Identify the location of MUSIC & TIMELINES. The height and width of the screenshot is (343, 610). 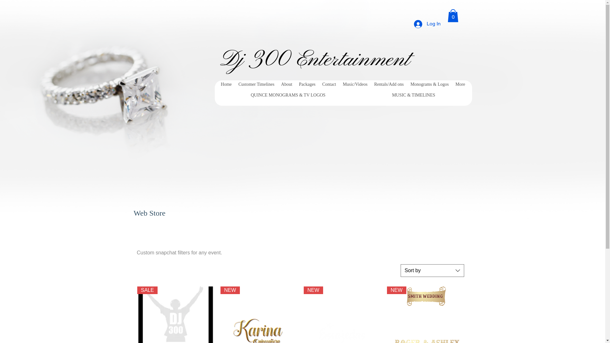
(414, 95).